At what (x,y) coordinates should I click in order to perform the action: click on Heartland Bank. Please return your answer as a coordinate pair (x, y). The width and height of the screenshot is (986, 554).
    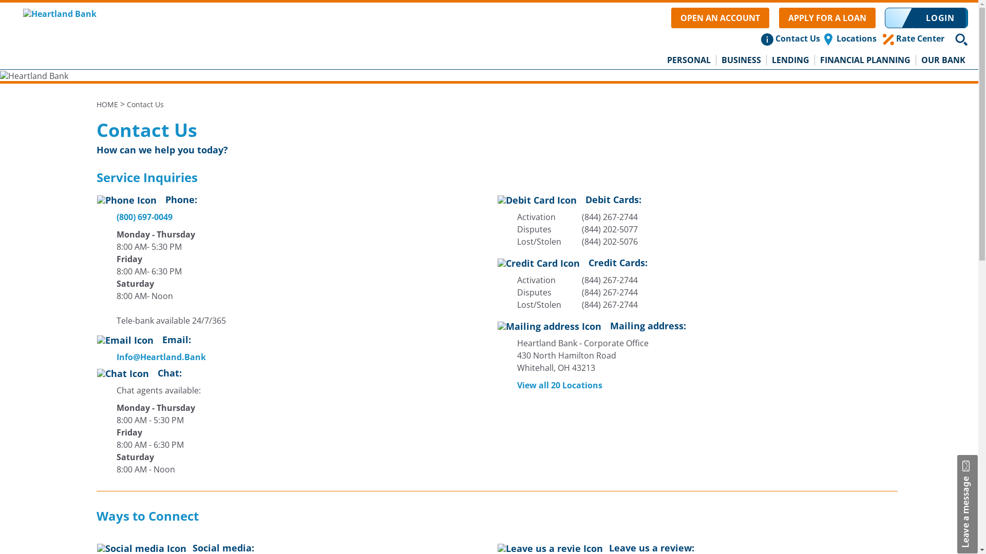
    Looking at the image, I should click on (34, 76).